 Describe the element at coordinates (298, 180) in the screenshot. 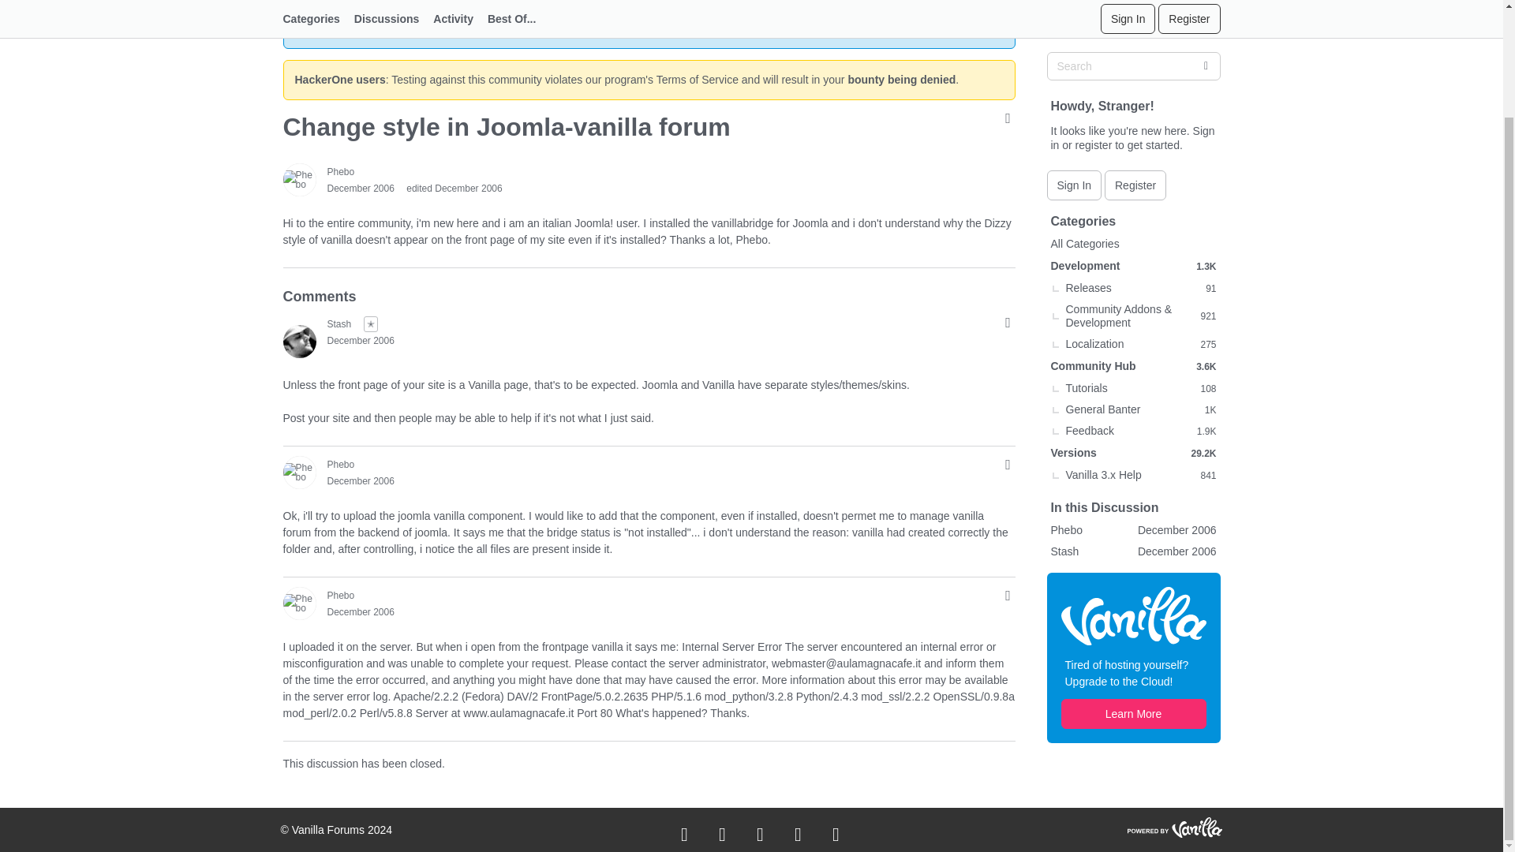

I see `Phebo` at that location.